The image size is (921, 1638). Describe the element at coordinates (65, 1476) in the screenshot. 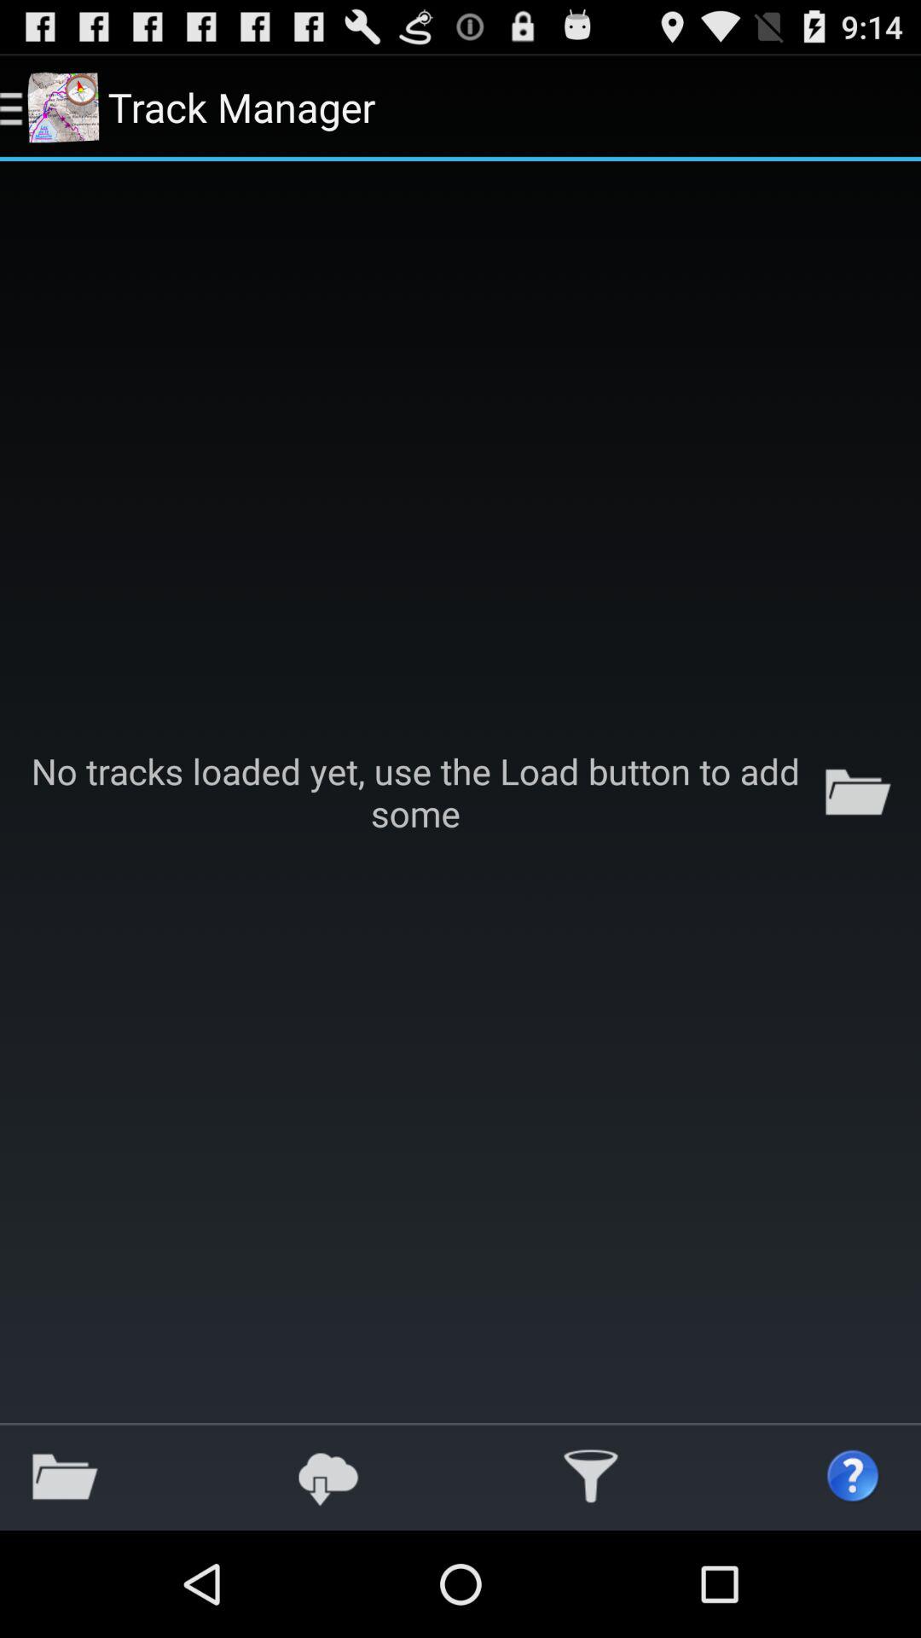

I see `select icon below no tracks loaded app` at that location.